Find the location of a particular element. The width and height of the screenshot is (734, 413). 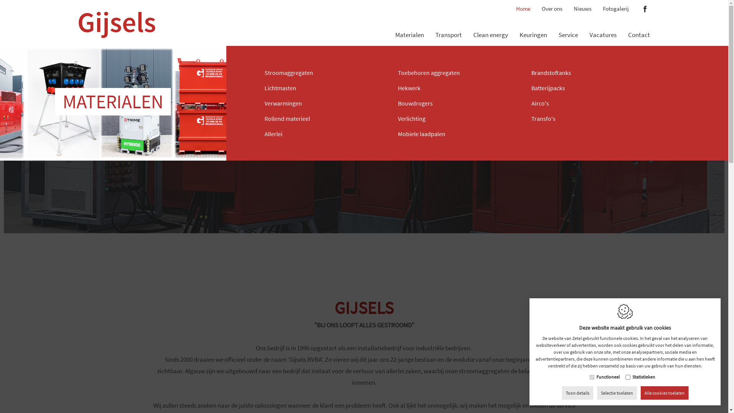

Clean energy is located at coordinates (491, 24).